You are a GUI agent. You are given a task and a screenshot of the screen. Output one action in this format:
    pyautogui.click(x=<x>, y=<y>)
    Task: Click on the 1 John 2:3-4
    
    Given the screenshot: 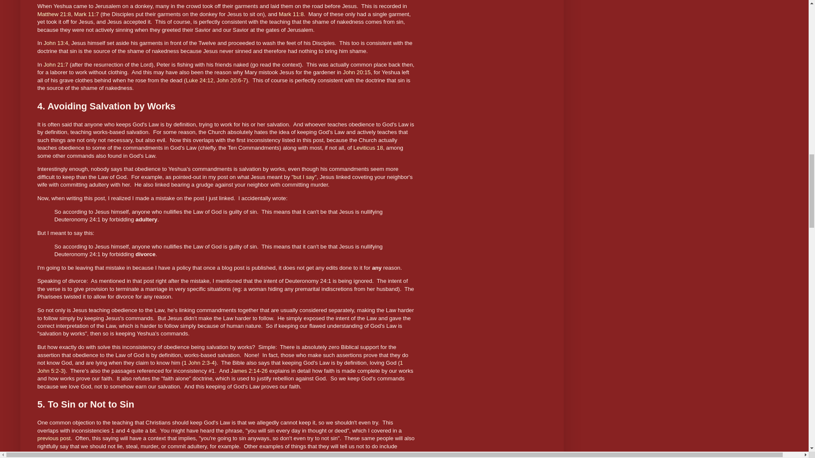 What is the action you would take?
    pyautogui.click(x=200, y=362)
    